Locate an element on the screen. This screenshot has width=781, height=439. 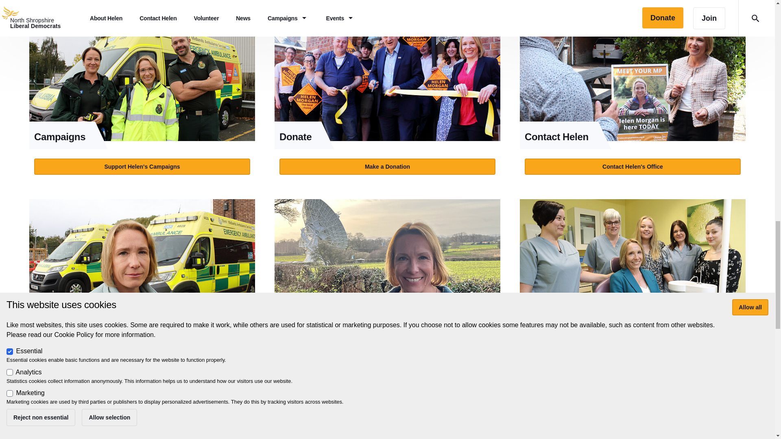
Campaigns is located at coordinates (142, 77).